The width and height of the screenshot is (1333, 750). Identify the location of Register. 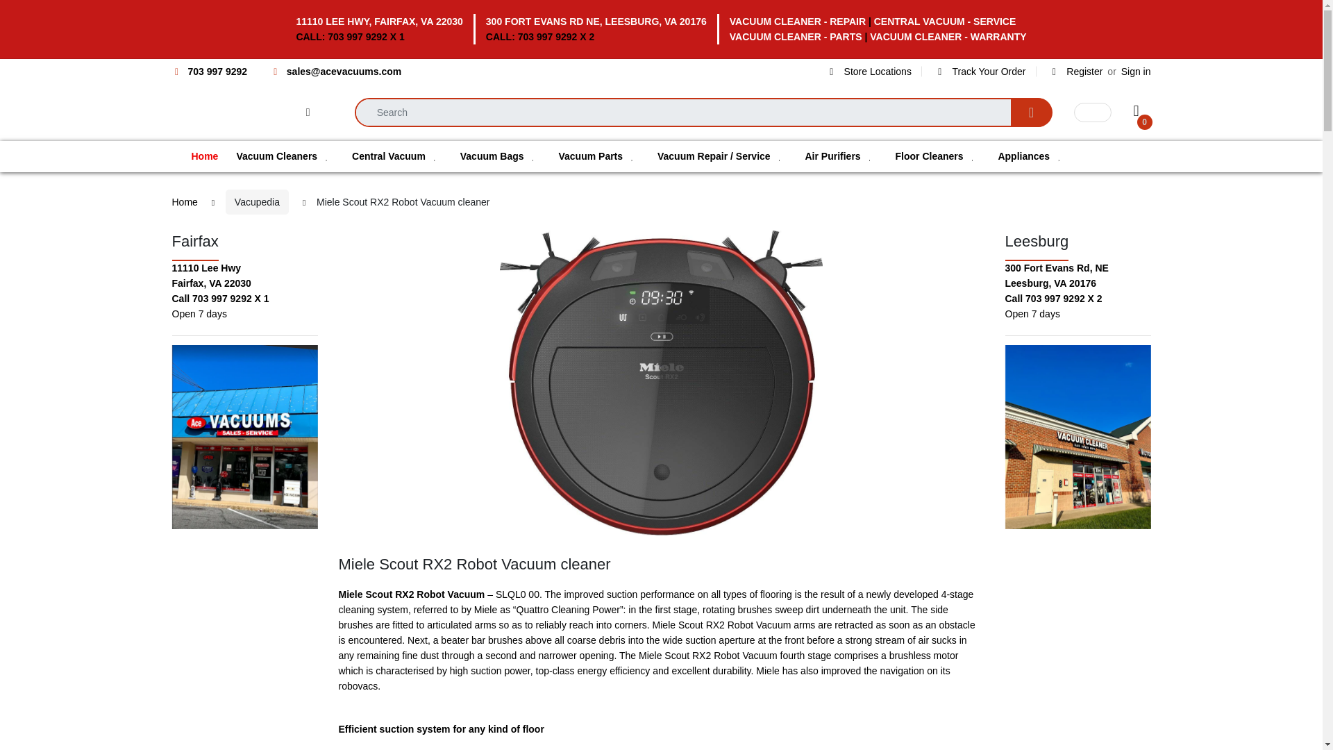
(1077, 72).